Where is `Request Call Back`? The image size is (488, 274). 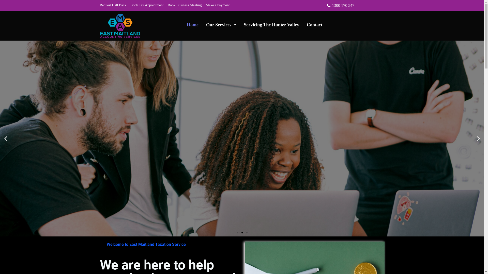 Request Call Back is located at coordinates (113, 5).